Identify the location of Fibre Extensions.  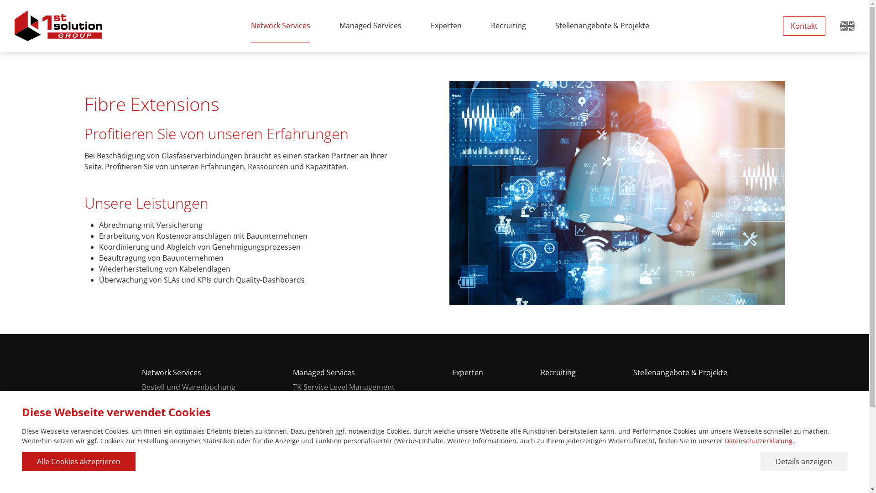
(189, 430).